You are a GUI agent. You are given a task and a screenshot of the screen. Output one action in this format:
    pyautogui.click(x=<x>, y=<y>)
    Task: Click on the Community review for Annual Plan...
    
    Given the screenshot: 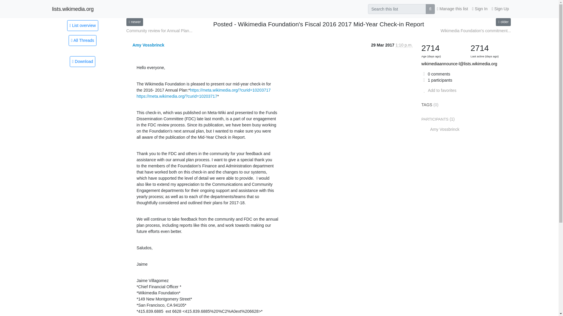 What is the action you would take?
    pyautogui.click(x=159, y=31)
    